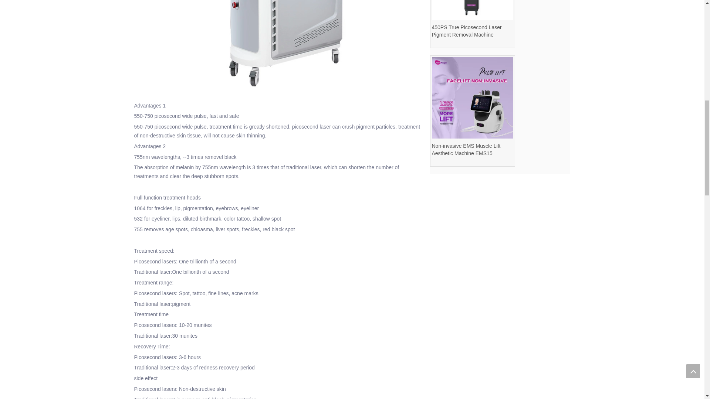 This screenshot has height=399, width=710. I want to click on Non-invasive EMS Muscle Lift Aesthetic Machine EMS15, so click(473, 98).